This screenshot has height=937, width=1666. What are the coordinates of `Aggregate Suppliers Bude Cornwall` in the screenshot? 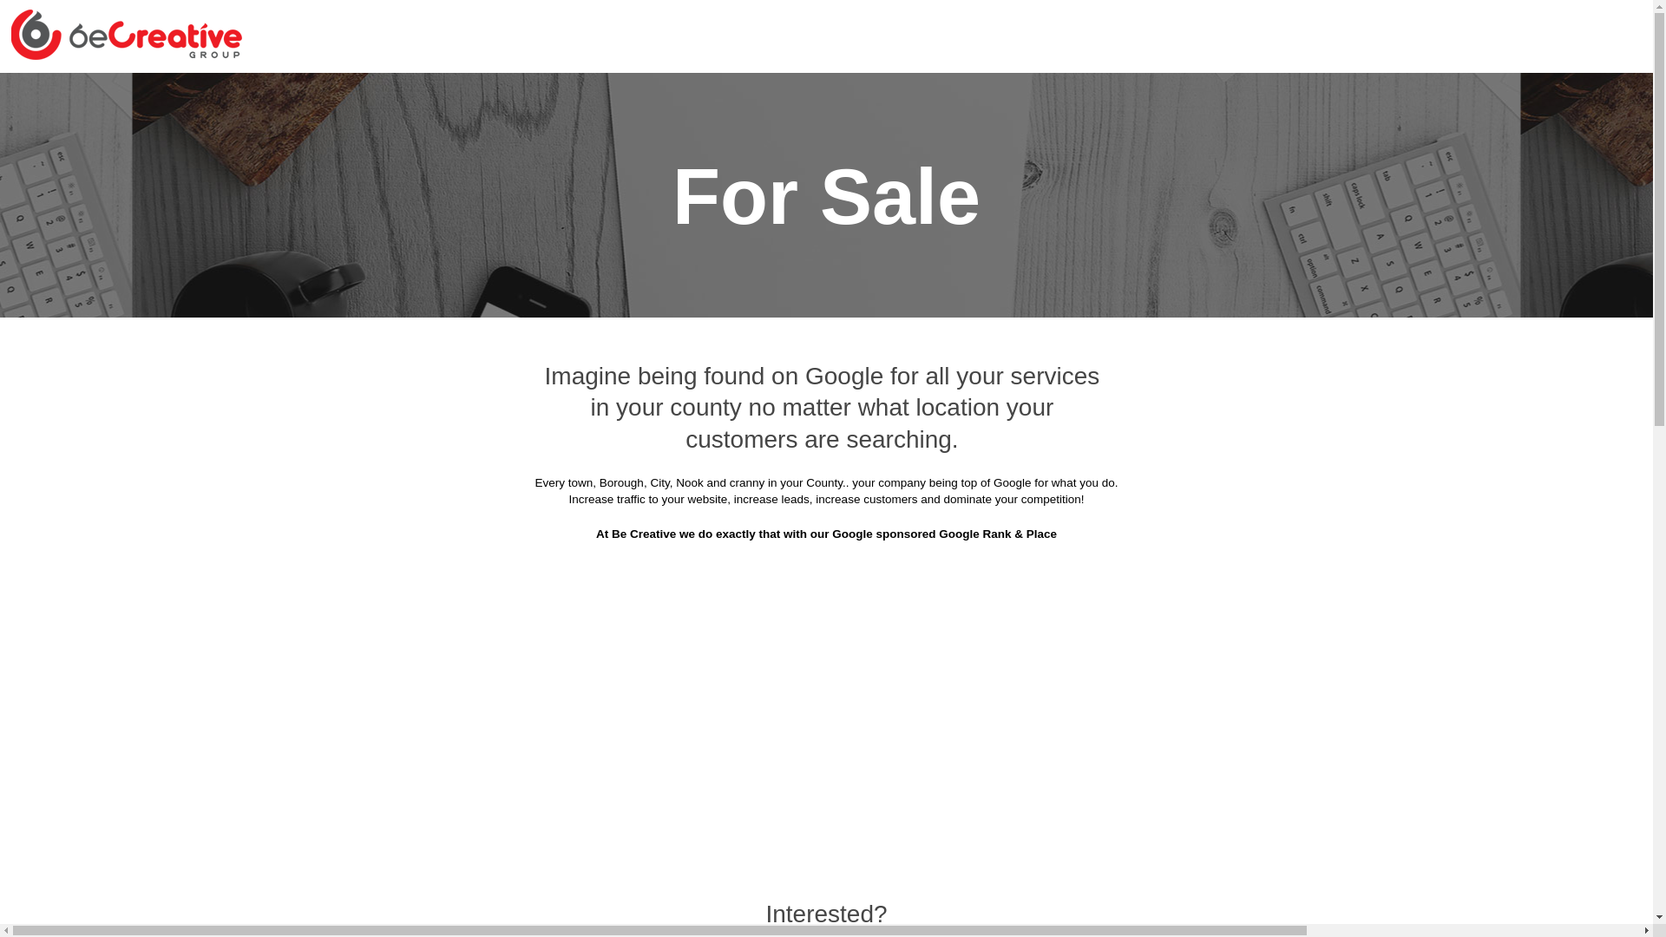 It's located at (1243, 180).